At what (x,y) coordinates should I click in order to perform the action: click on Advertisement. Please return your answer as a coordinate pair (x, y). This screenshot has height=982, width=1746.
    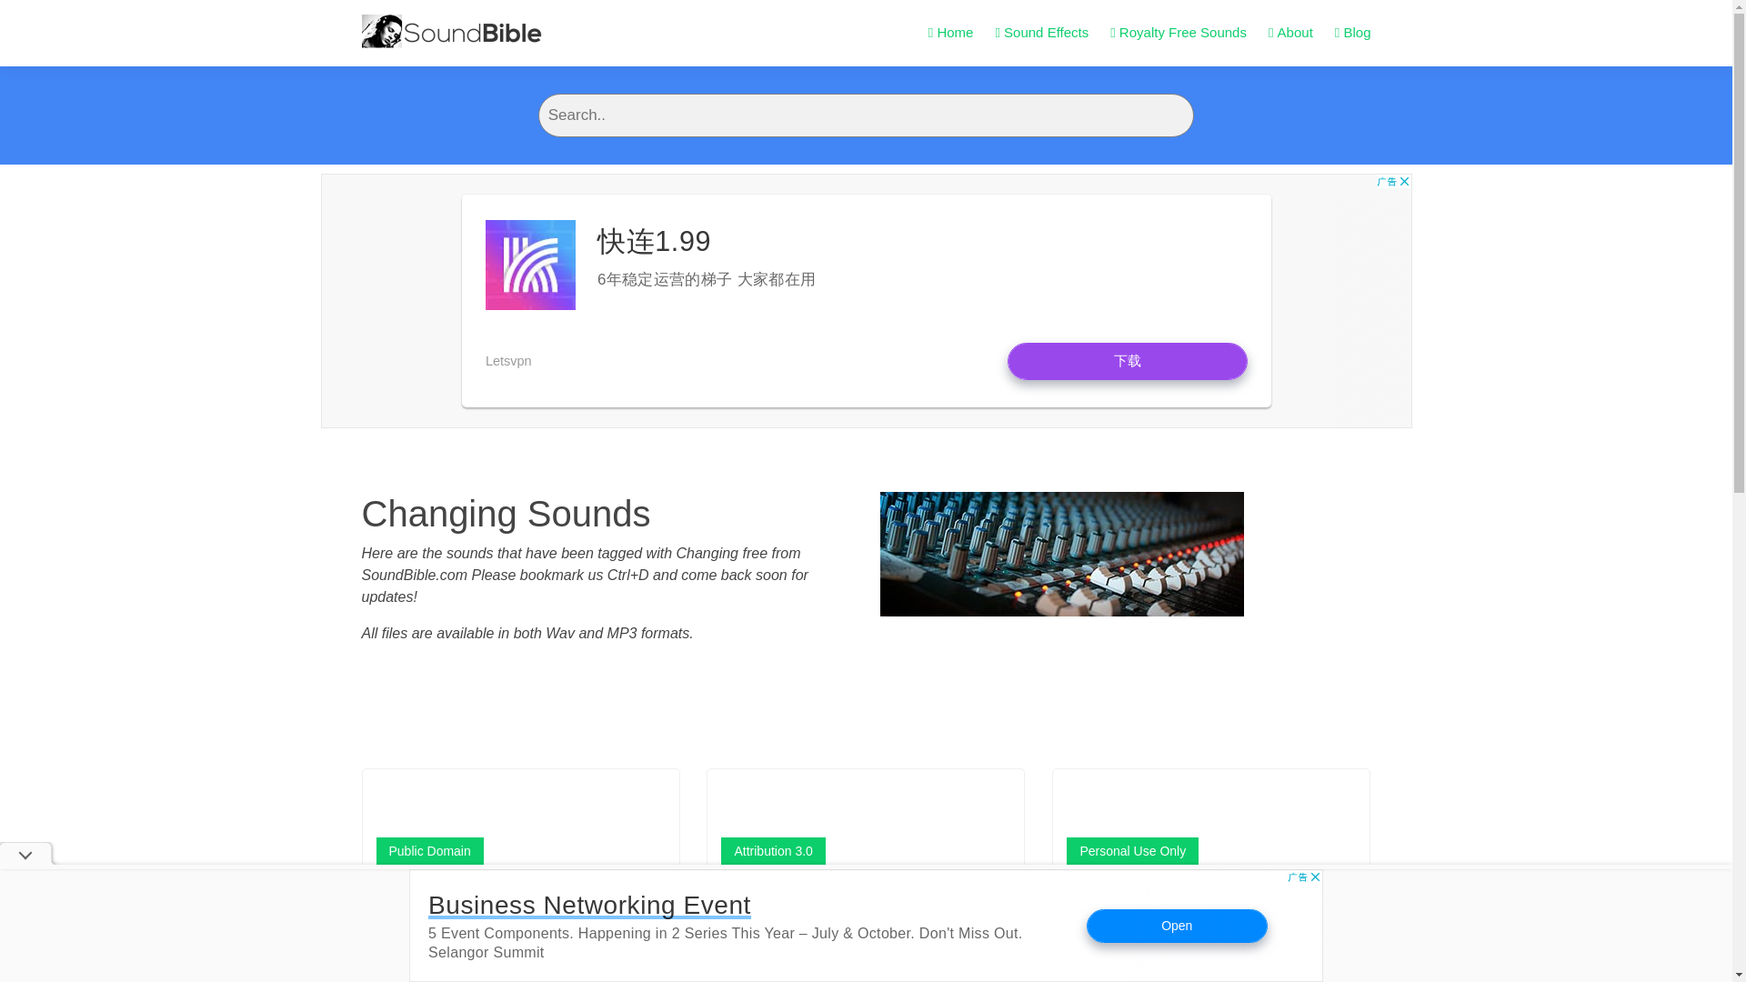
    Looking at the image, I should click on (866, 926).